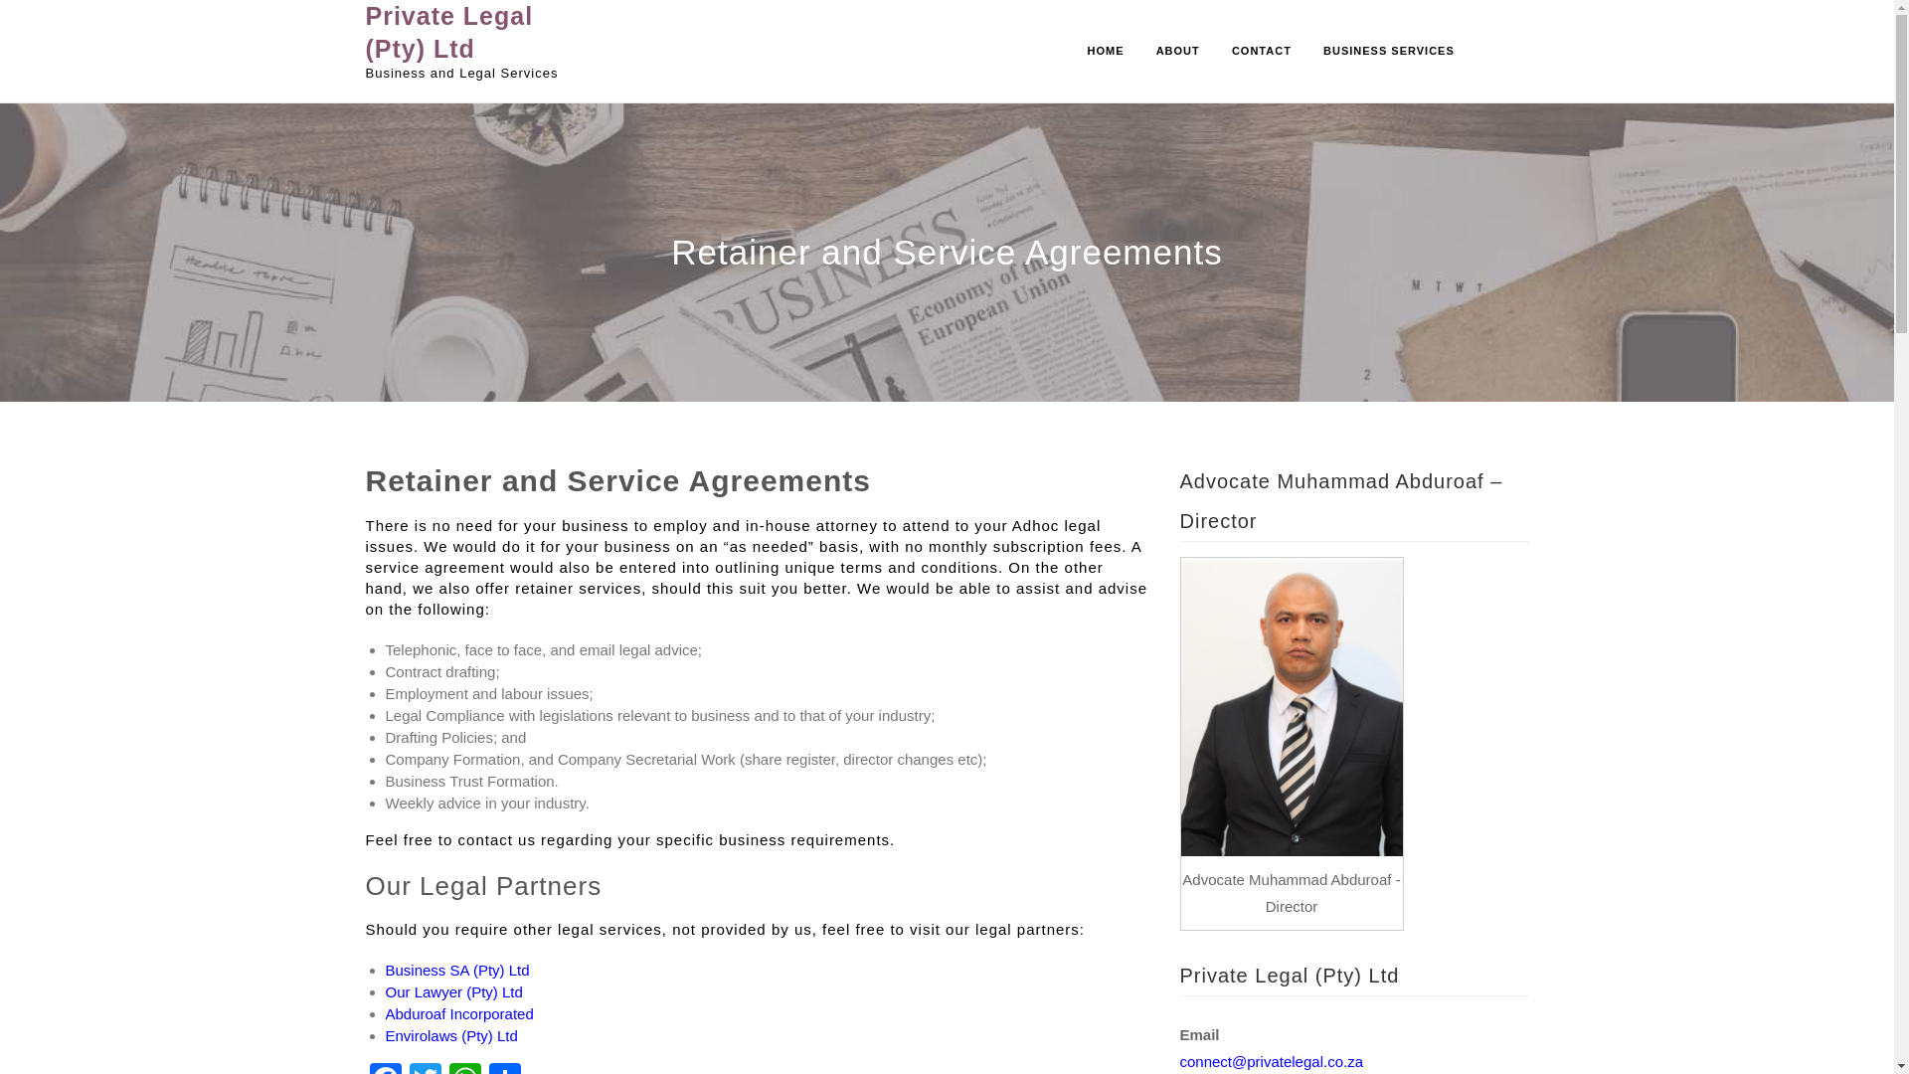 This screenshot has width=1909, height=1074. What do you see at coordinates (1177, 52) in the screenshot?
I see `ABOUT` at bounding box center [1177, 52].